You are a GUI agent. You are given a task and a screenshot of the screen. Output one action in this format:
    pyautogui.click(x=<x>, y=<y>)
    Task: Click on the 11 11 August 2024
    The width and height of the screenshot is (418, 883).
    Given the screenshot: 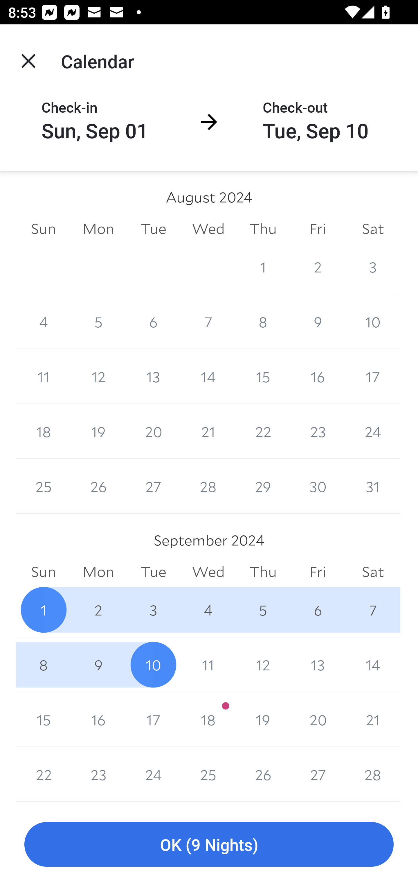 What is the action you would take?
    pyautogui.click(x=44, y=376)
    